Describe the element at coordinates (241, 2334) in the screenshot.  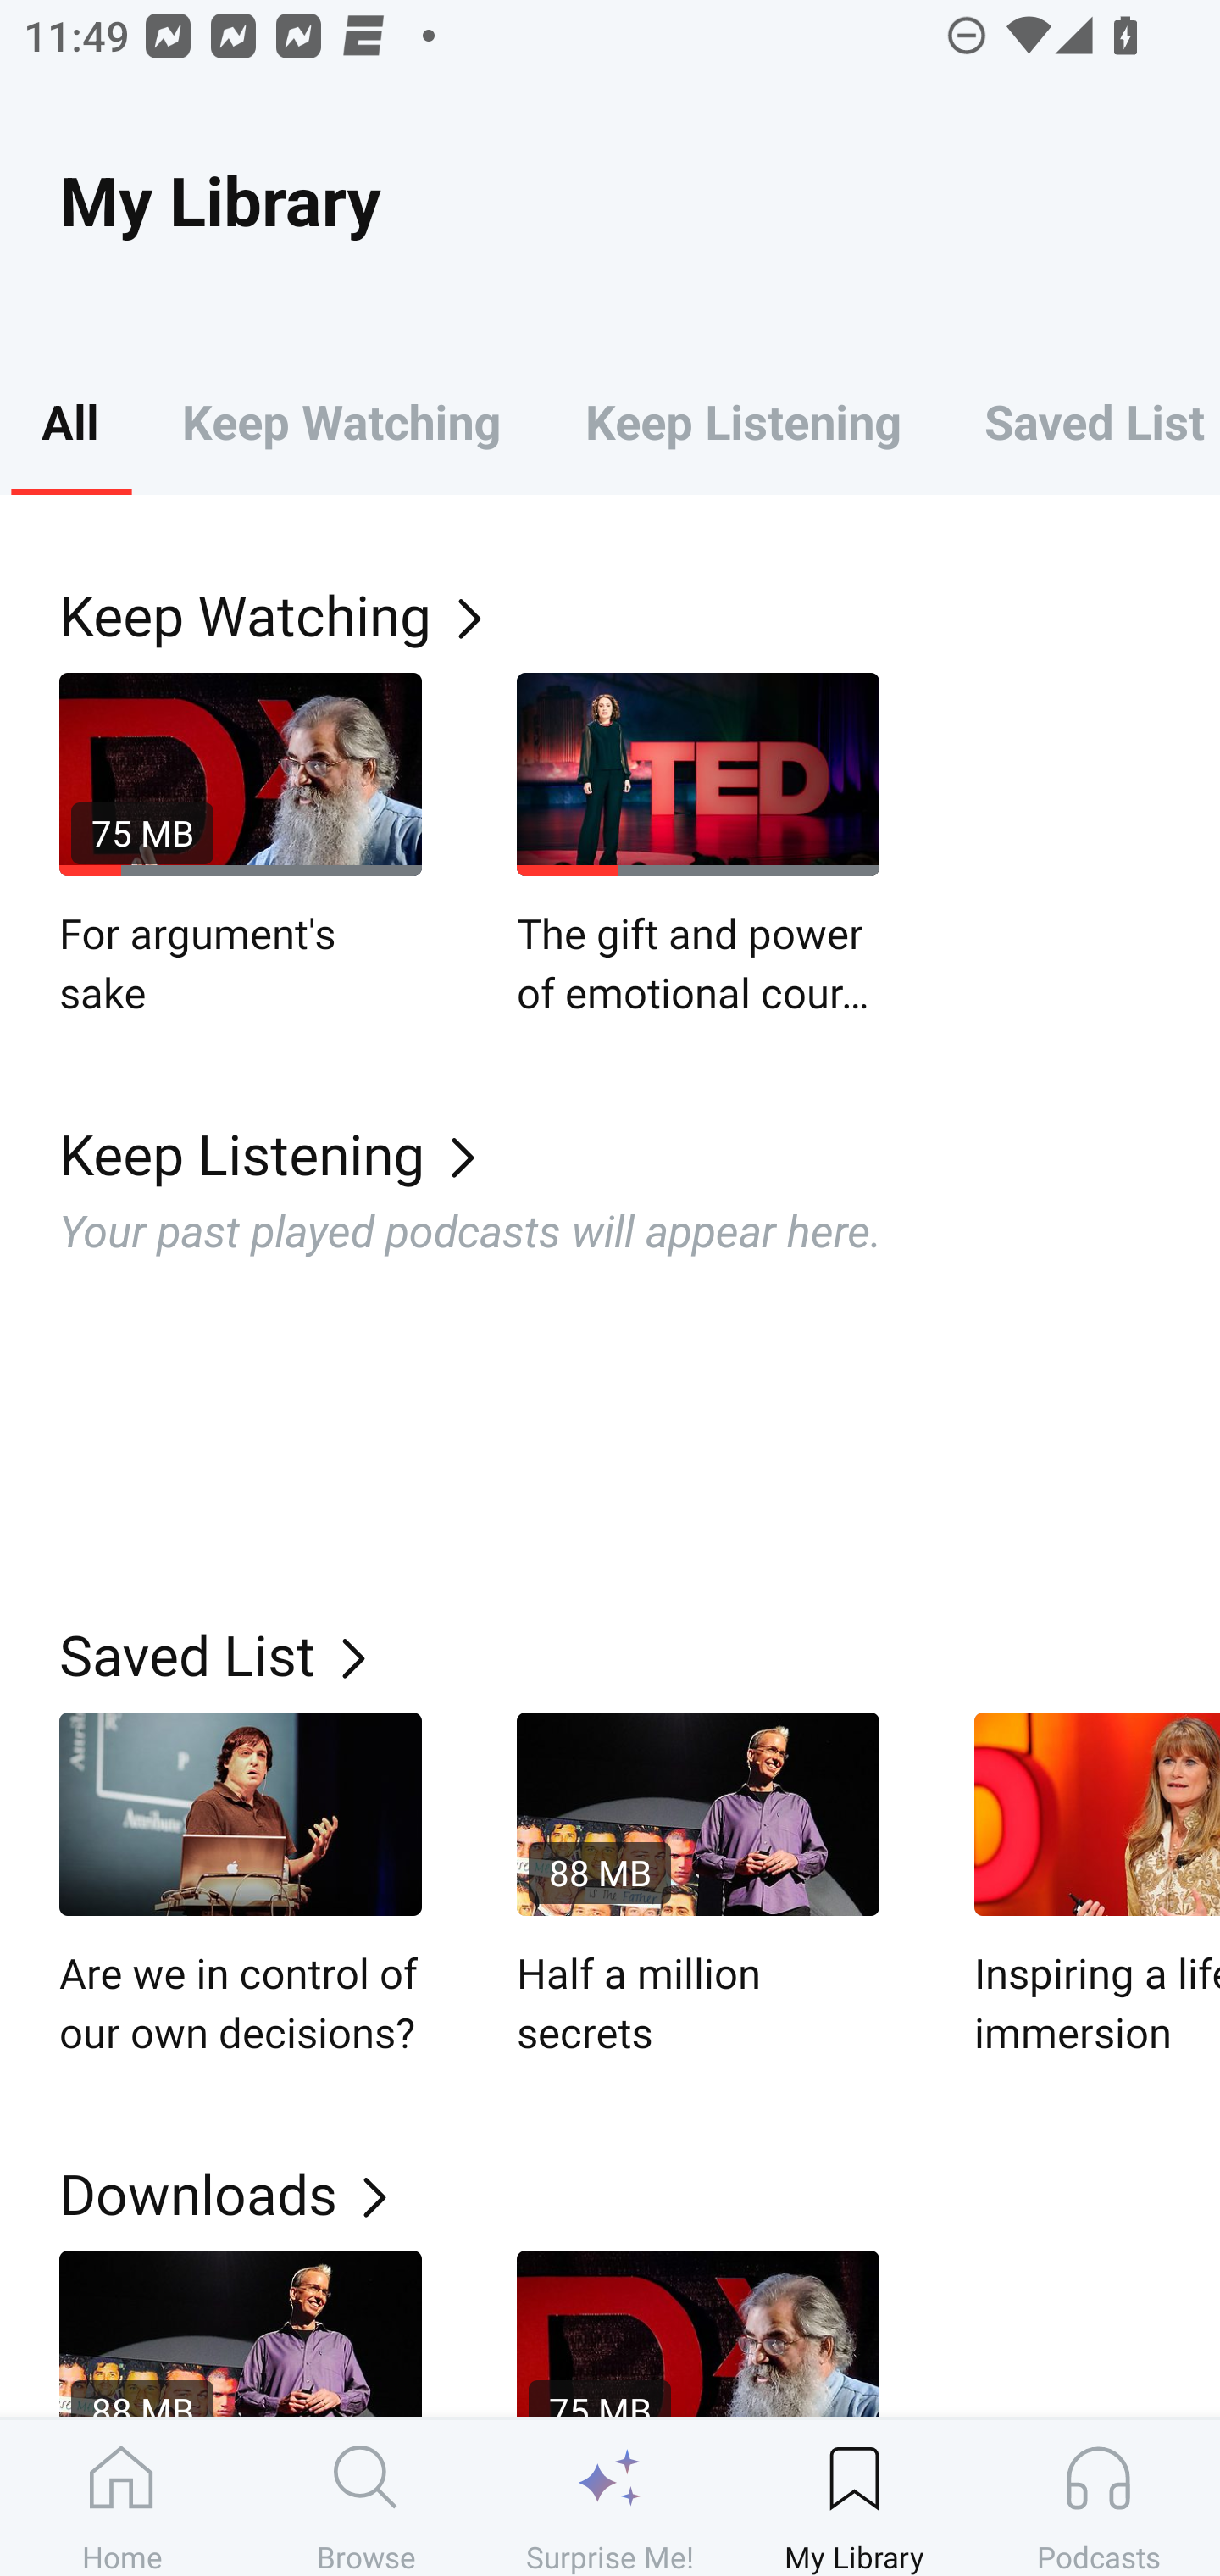
I see `88 MB` at that location.